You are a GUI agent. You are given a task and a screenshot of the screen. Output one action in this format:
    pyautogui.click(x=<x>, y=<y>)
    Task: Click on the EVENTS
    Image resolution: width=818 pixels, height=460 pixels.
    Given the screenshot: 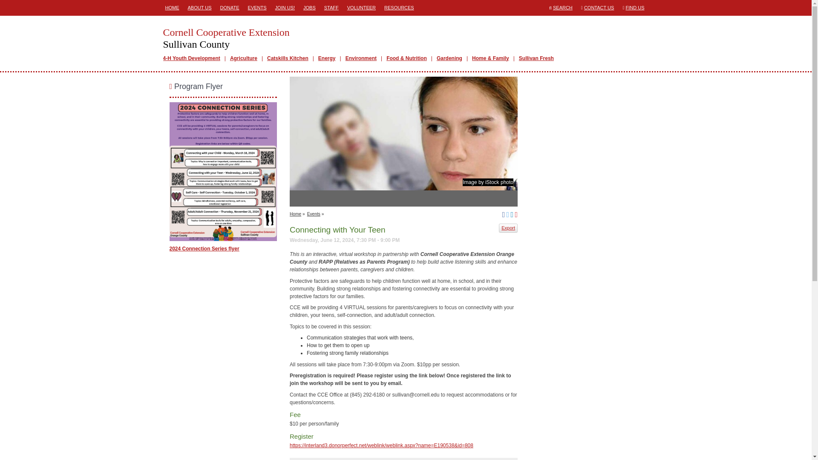 What is the action you would take?
    pyautogui.click(x=257, y=8)
    